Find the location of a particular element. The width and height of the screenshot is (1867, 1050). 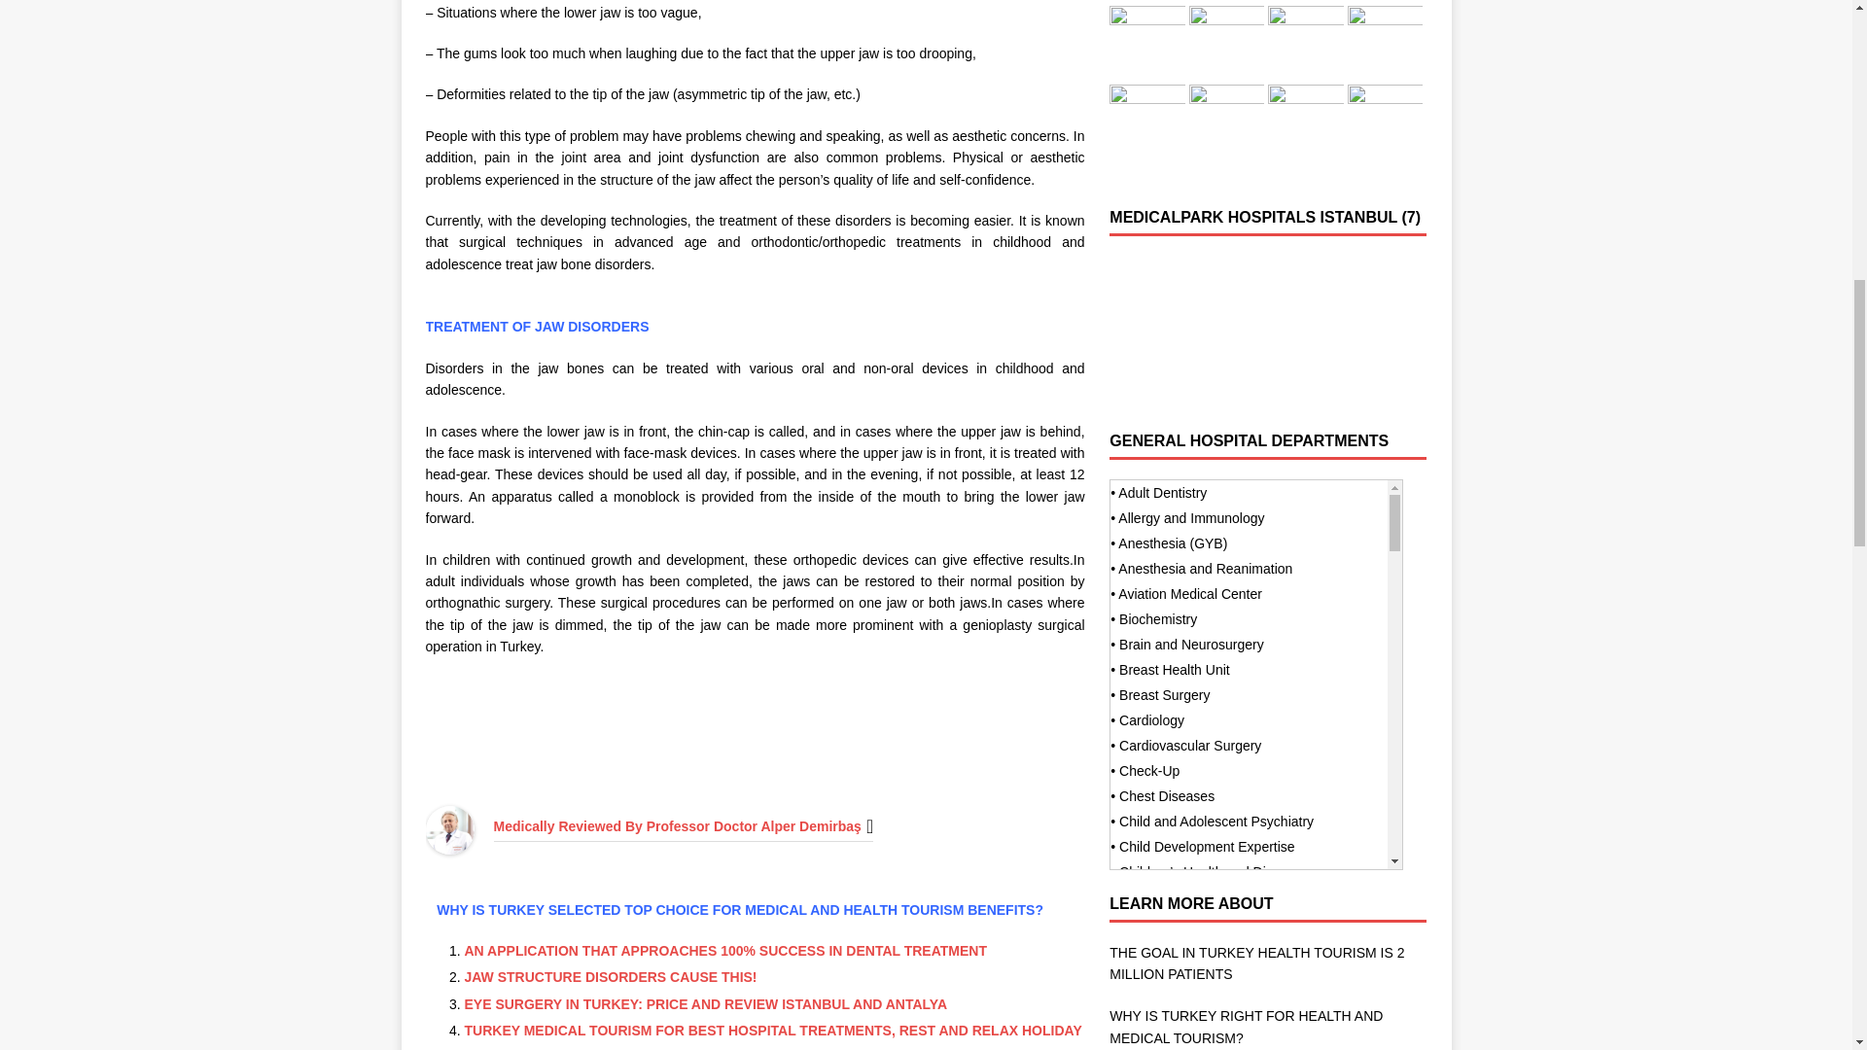

JAW STRUCTURE DISORDERS CAUSE THIS! is located at coordinates (611, 976).